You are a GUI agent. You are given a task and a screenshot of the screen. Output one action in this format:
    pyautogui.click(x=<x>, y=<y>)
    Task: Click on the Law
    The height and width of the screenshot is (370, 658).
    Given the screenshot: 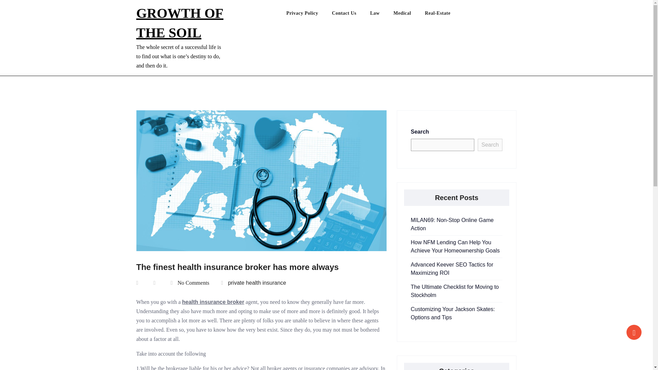 What is the action you would take?
    pyautogui.click(x=382, y=15)
    